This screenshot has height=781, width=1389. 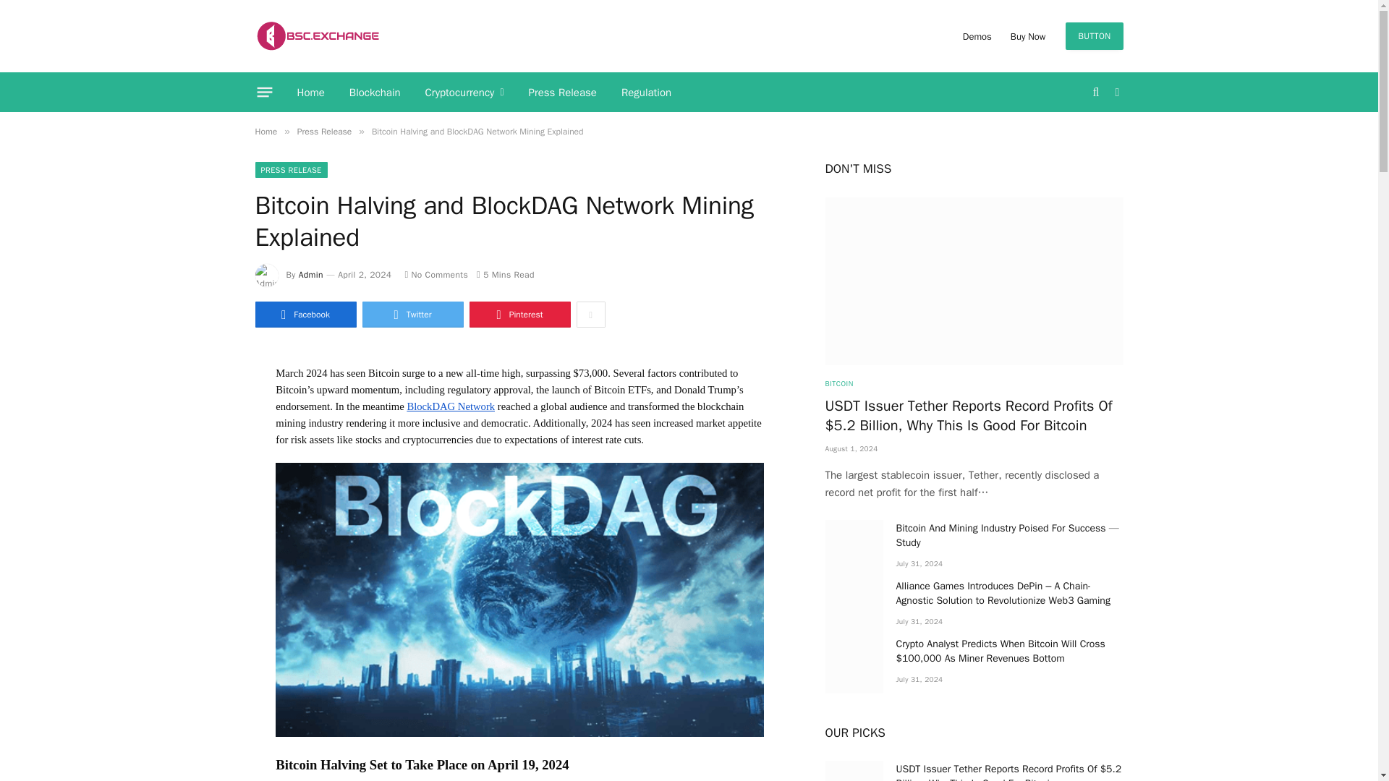 I want to click on Posts by Admin, so click(x=311, y=274).